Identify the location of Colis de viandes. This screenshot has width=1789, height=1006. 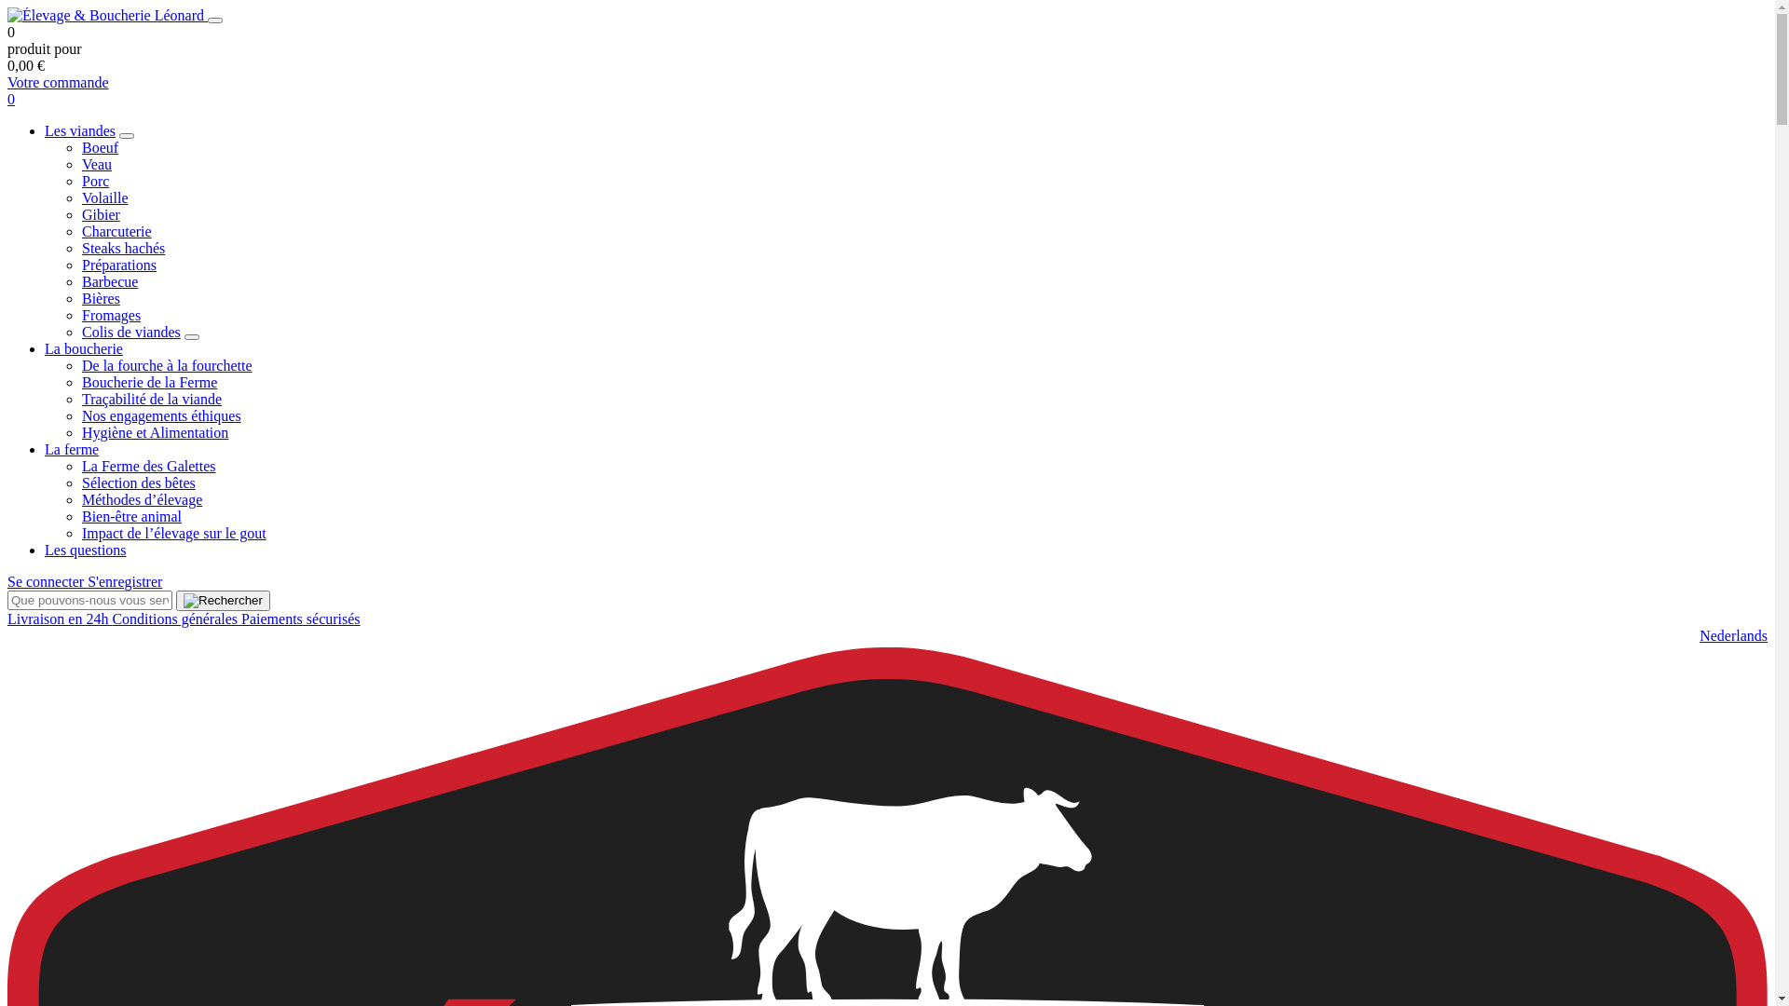
(131, 332).